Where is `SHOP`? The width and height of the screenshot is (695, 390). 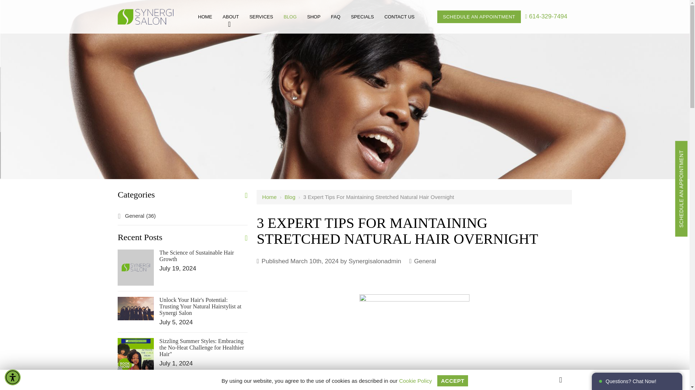
SHOP is located at coordinates (314, 17).